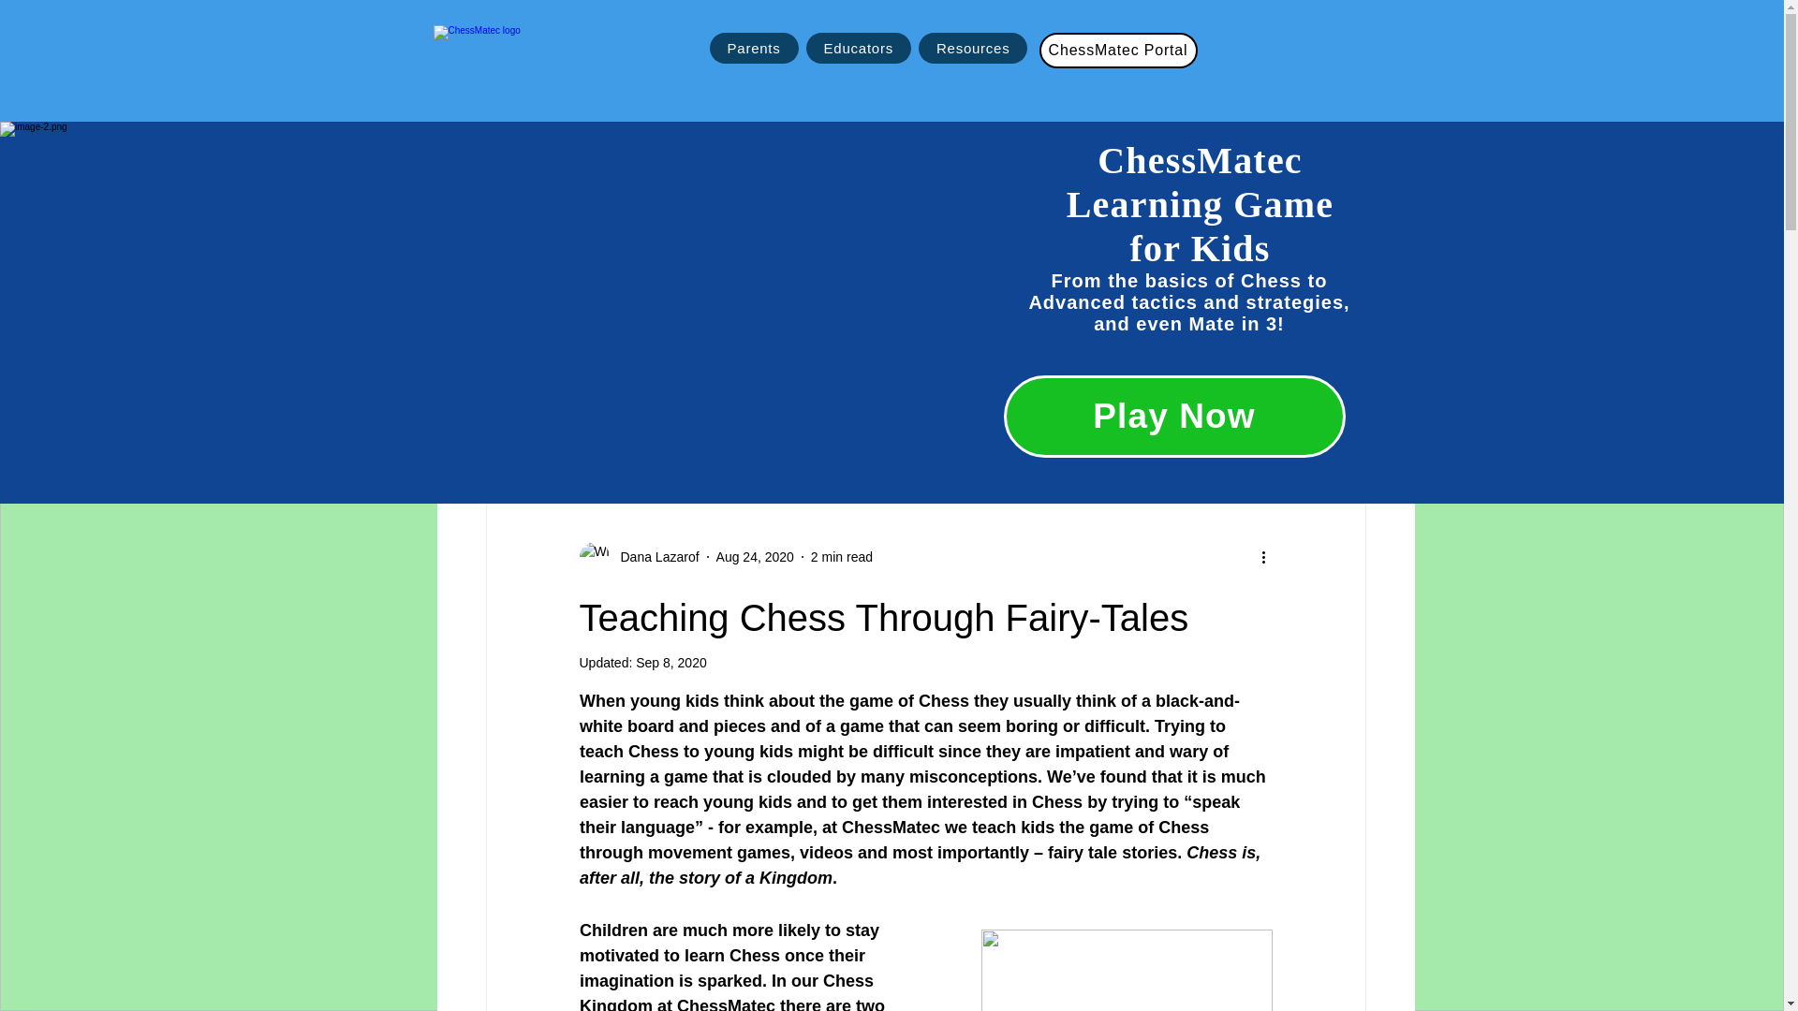 The width and height of the screenshot is (1798, 1011). What do you see at coordinates (1118, 51) in the screenshot?
I see `ChessMatec Portal` at bounding box center [1118, 51].